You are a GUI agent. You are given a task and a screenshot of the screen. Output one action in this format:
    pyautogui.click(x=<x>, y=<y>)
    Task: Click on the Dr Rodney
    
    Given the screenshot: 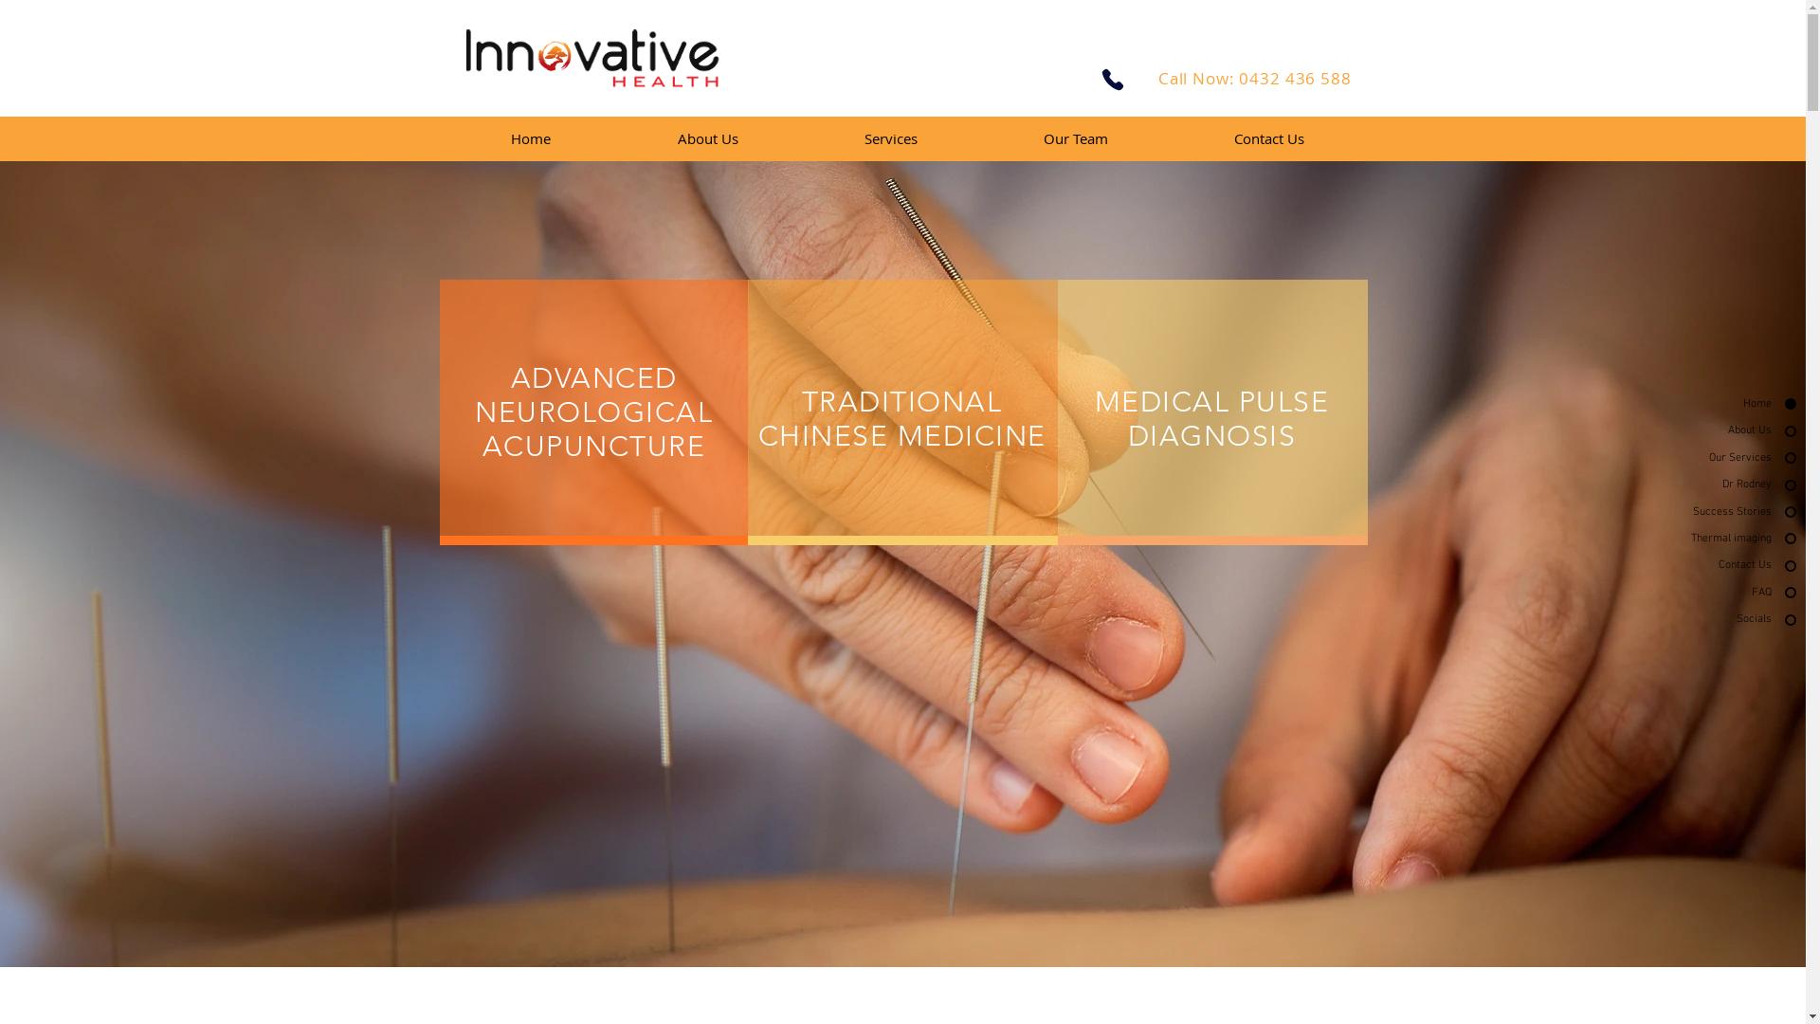 What is the action you would take?
    pyautogui.click(x=1697, y=485)
    